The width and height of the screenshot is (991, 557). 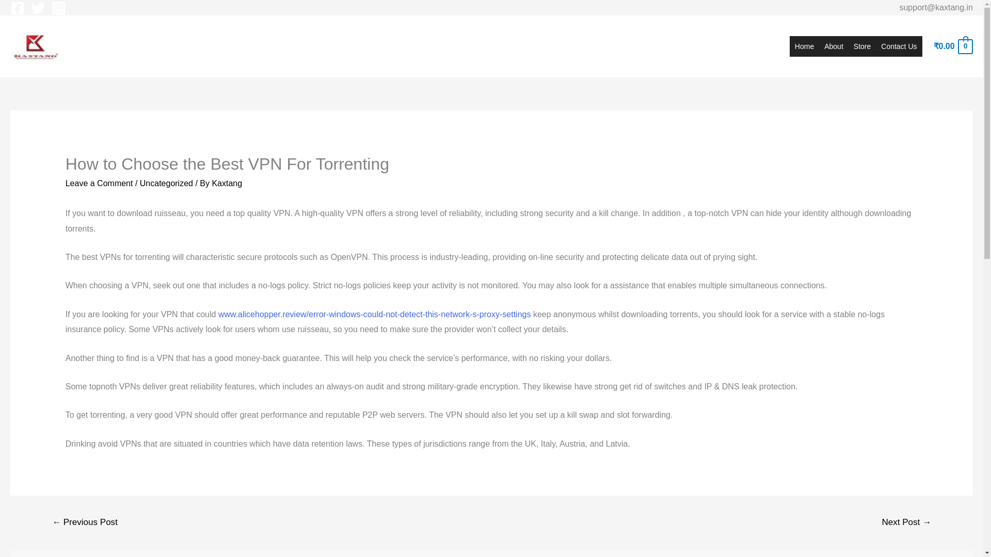 What do you see at coordinates (804, 46) in the screenshot?
I see `Home` at bounding box center [804, 46].